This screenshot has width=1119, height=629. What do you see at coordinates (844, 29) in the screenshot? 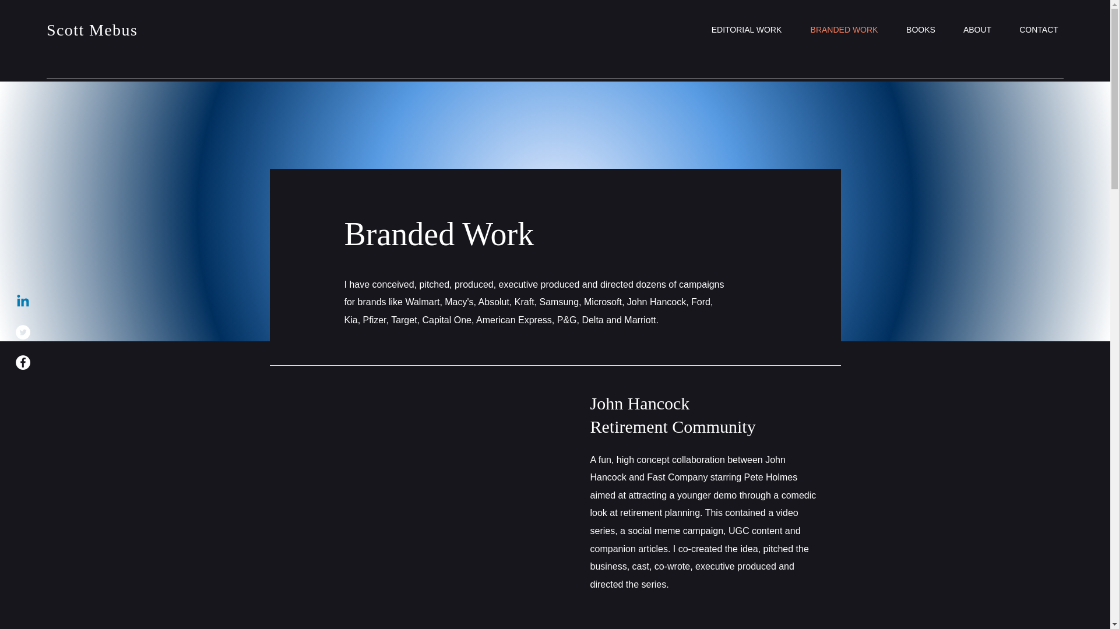
I see `BRANDED WORK` at bounding box center [844, 29].